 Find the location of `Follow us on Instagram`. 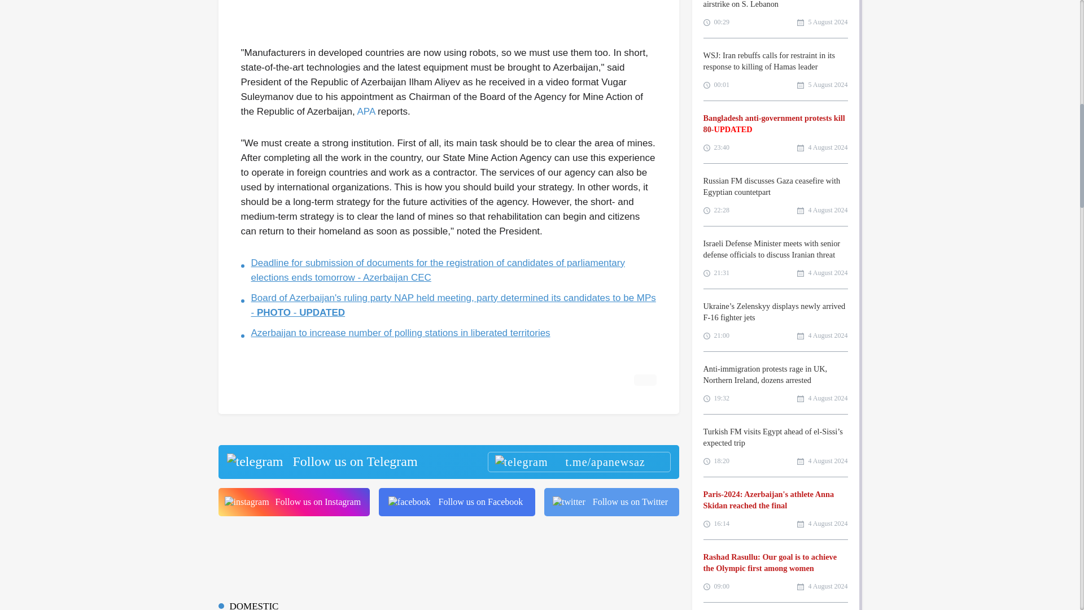

Follow us on Instagram is located at coordinates (294, 502).